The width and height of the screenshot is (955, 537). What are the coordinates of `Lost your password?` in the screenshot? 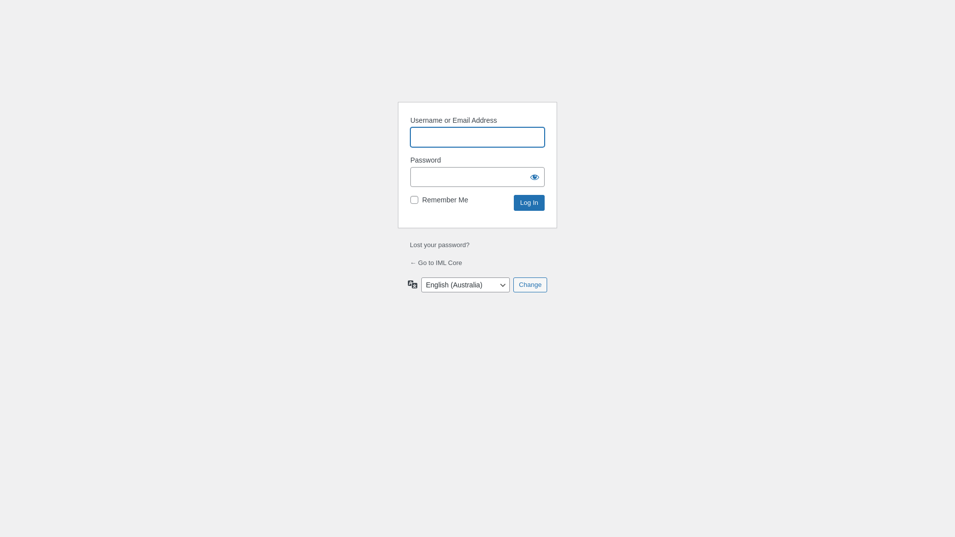 It's located at (440, 245).